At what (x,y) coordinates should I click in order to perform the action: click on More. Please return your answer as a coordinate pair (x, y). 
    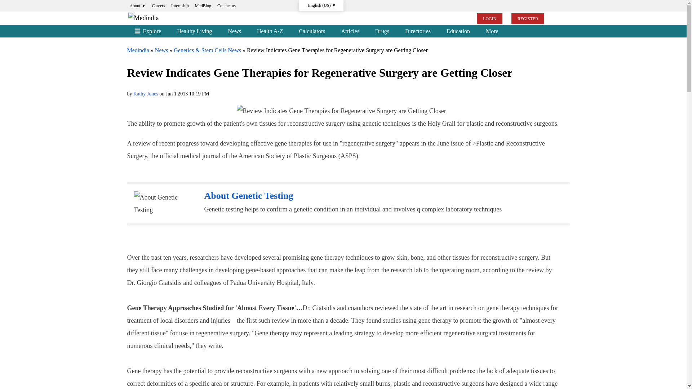
    Looking at the image, I should click on (492, 31).